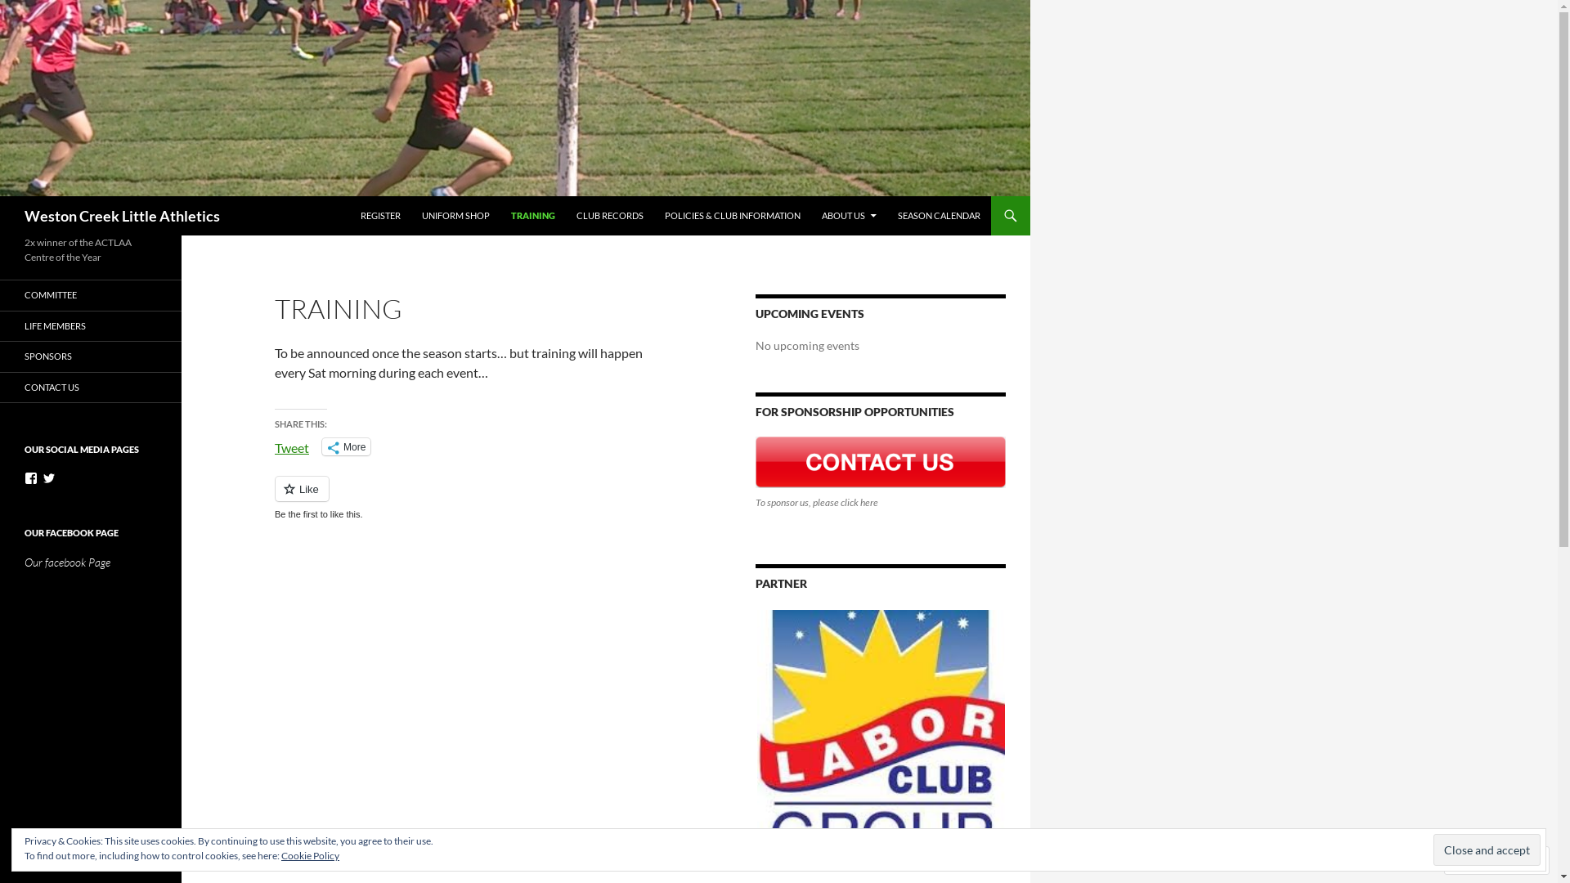  I want to click on TRAINING, so click(533, 216).